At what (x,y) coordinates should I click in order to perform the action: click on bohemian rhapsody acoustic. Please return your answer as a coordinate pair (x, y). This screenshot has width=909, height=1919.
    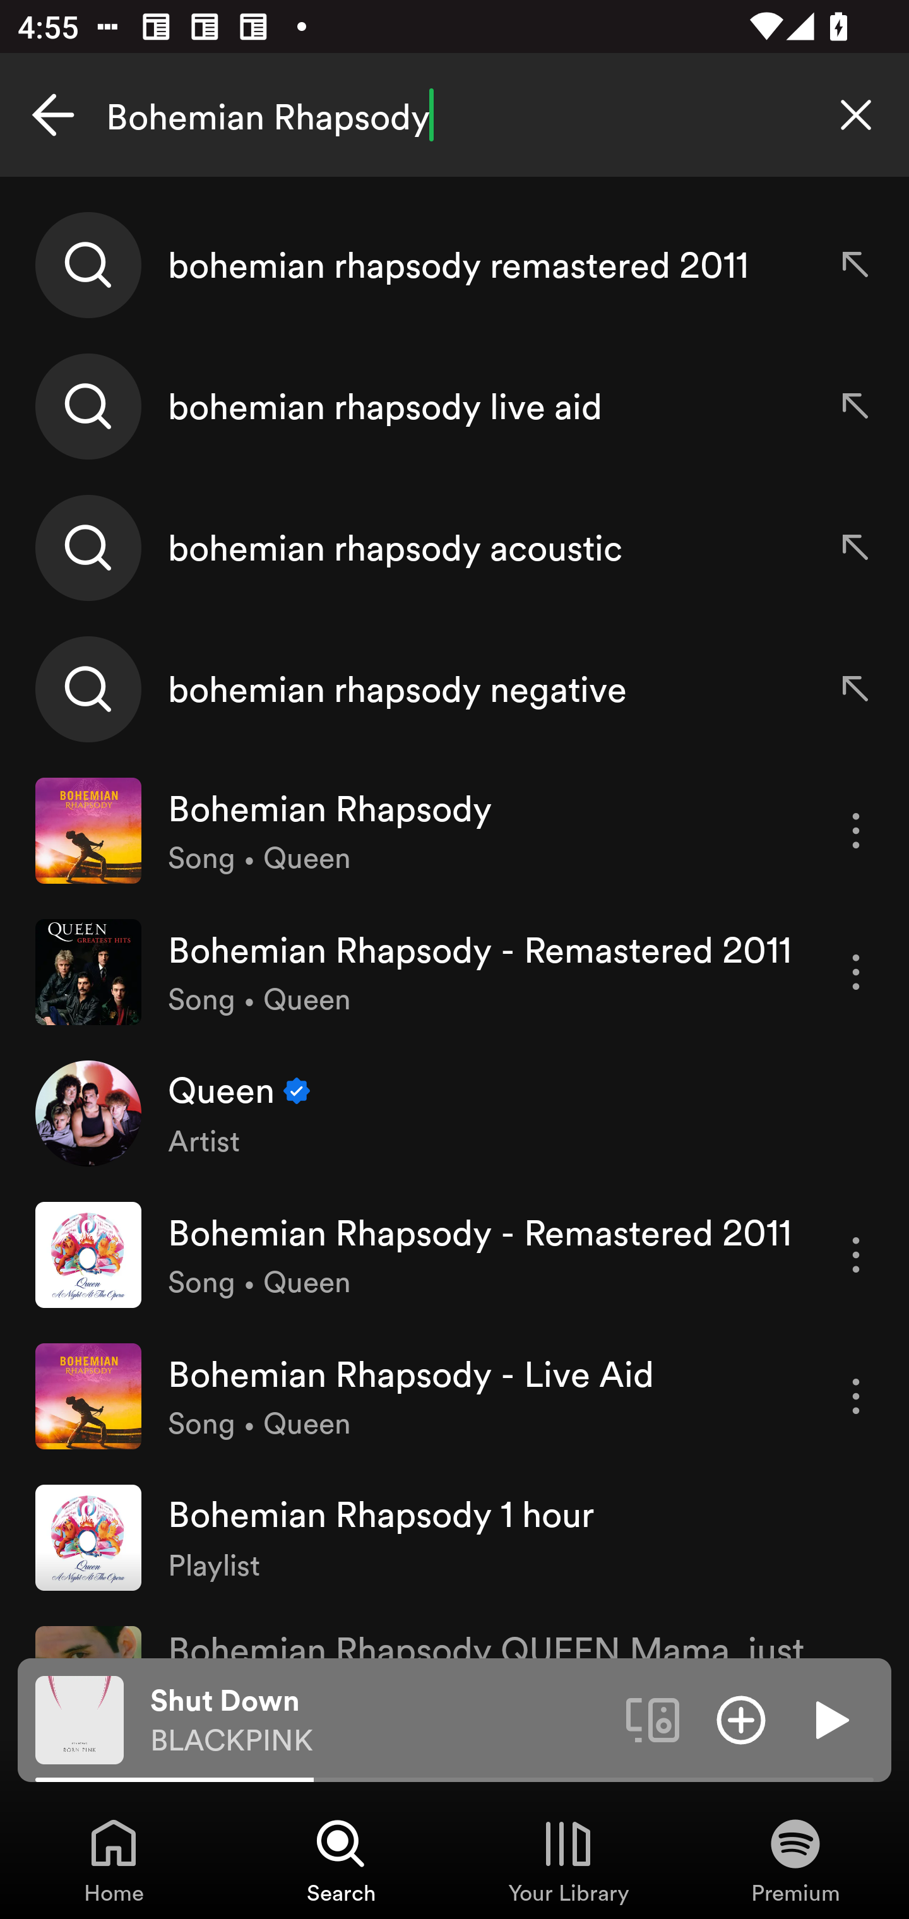
    Looking at the image, I should click on (454, 547).